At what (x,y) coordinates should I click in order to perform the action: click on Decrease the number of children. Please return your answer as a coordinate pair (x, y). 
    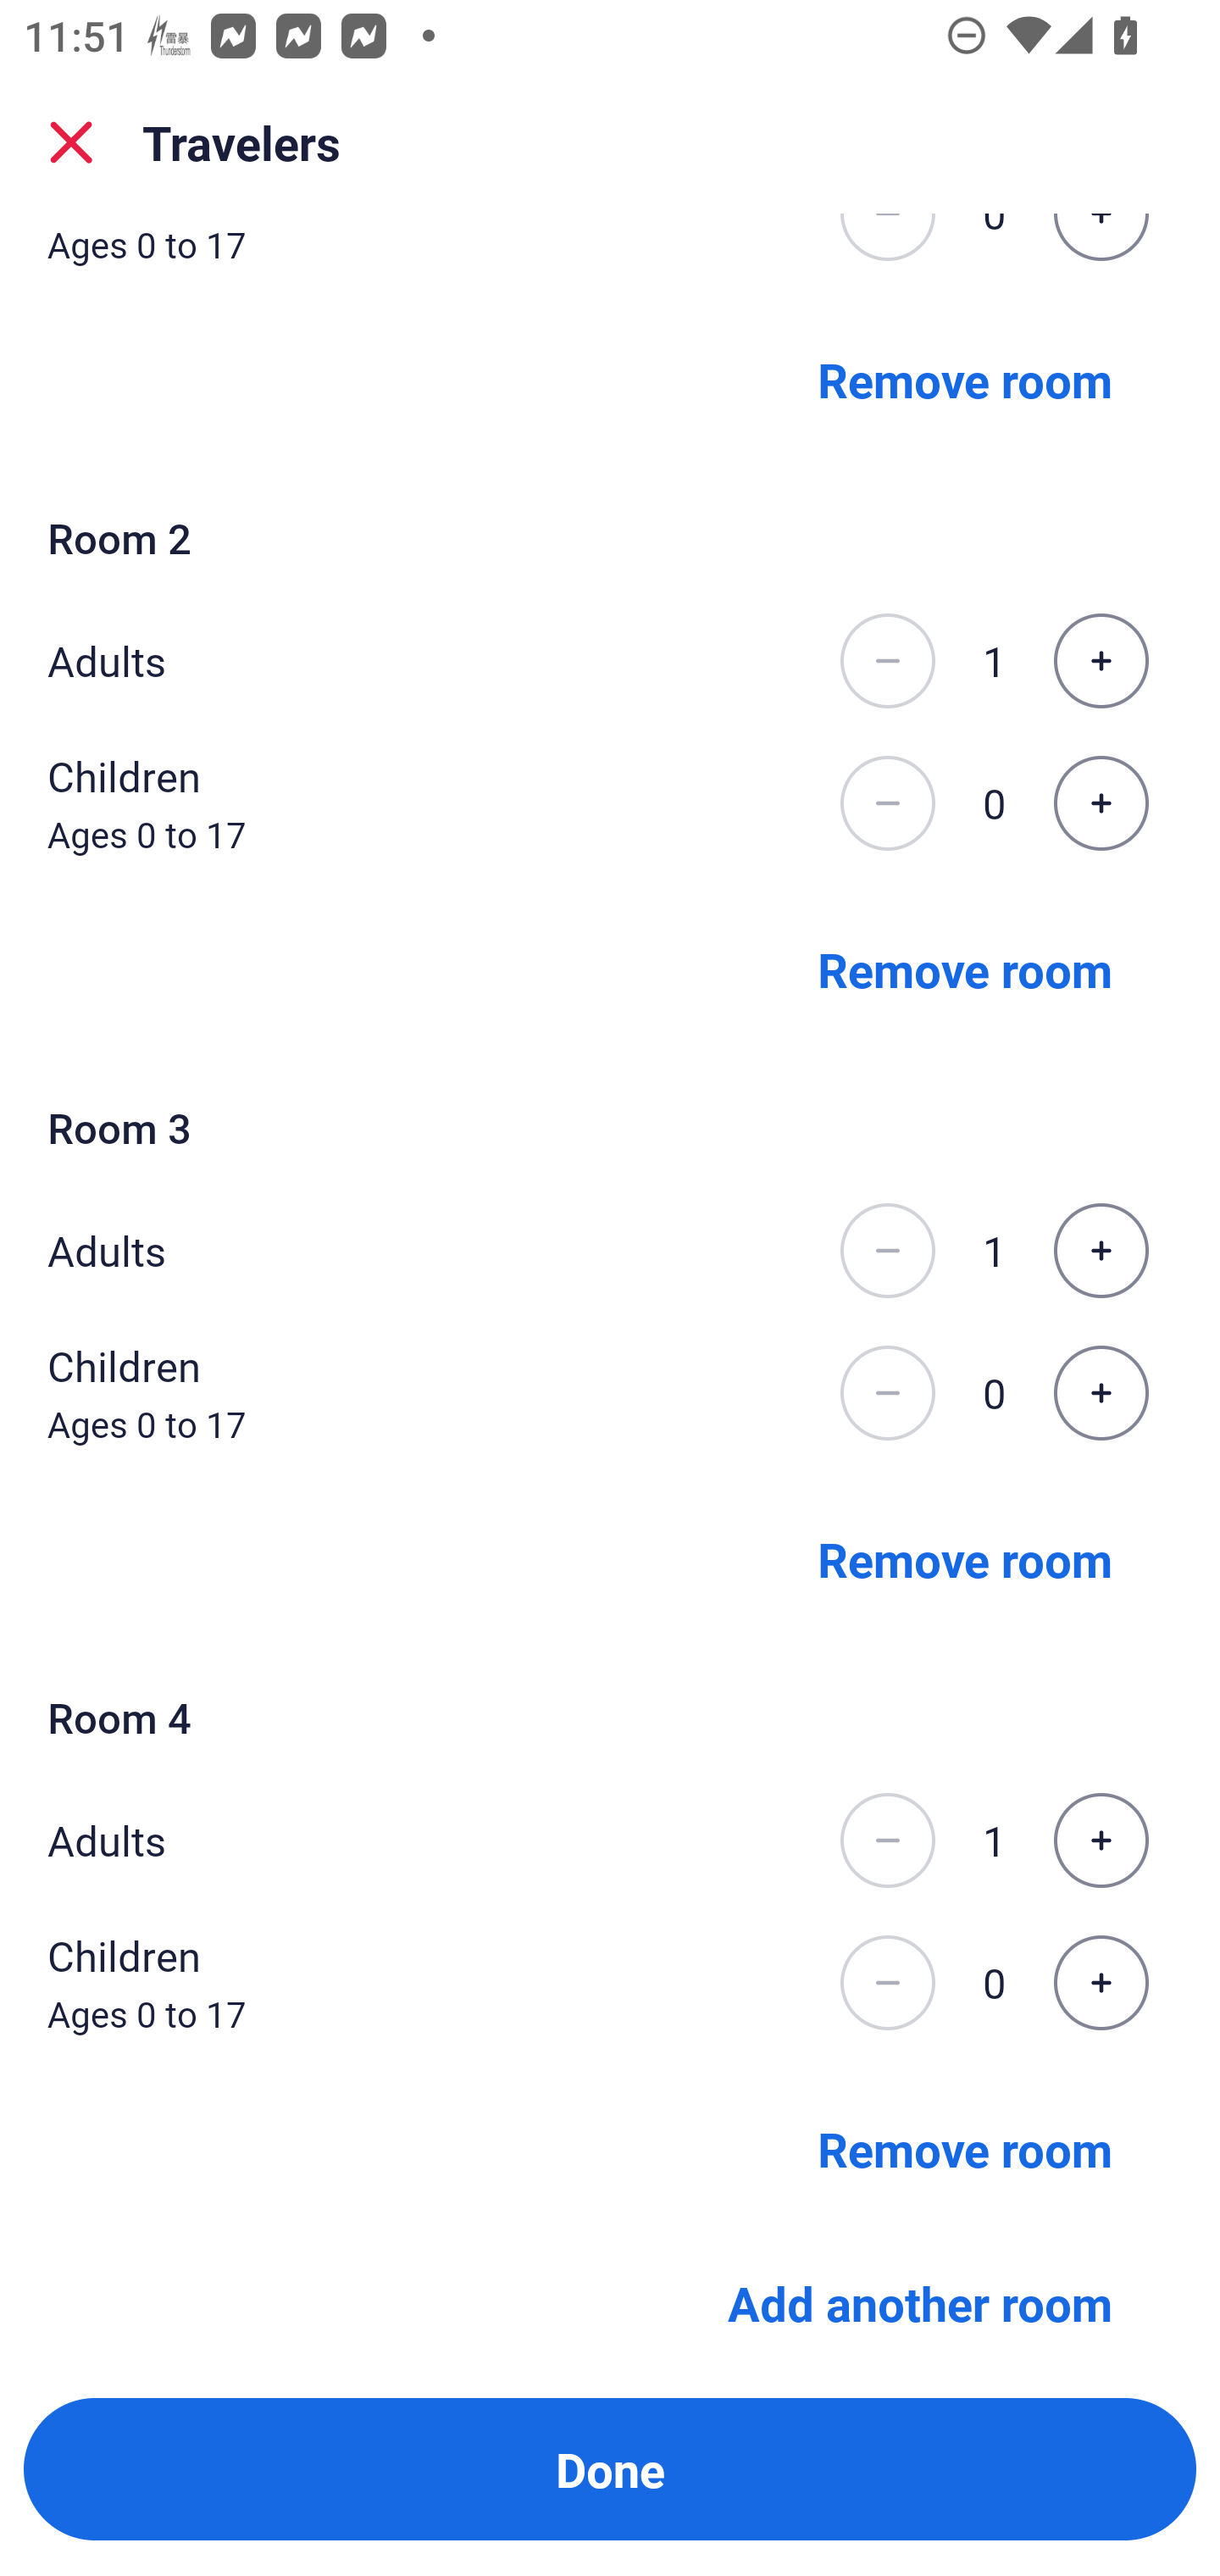
    Looking at the image, I should click on (887, 802).